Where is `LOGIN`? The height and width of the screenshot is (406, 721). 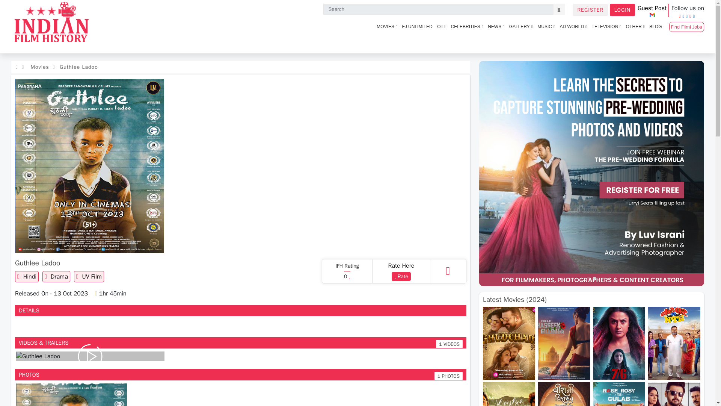 LOGIN is located at coordinates (623, 10).